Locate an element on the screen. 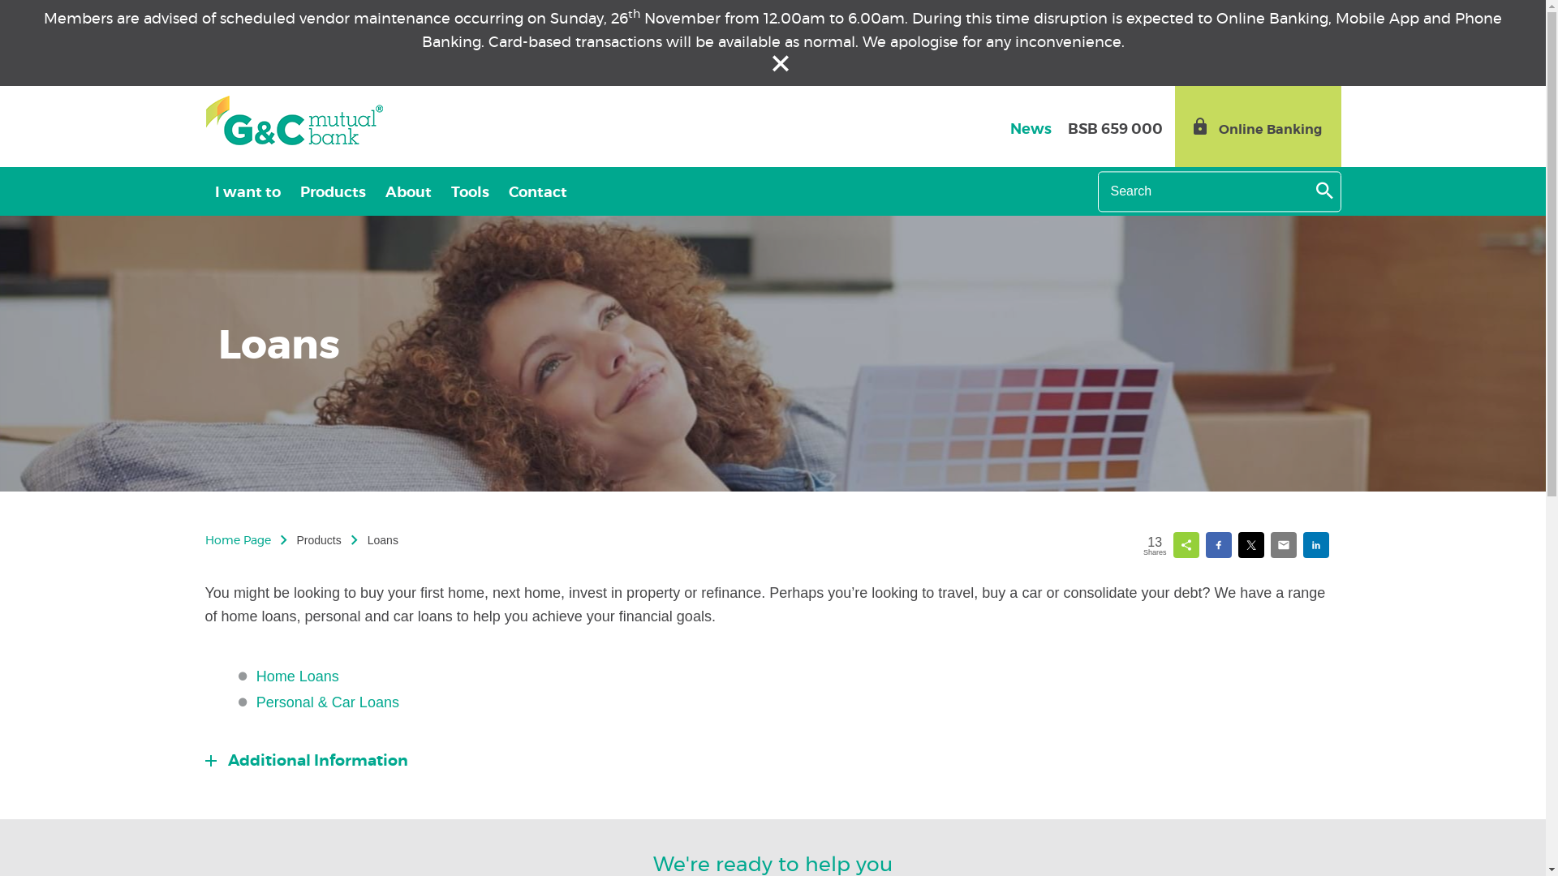  Contact is located at coordinates (537, 191).